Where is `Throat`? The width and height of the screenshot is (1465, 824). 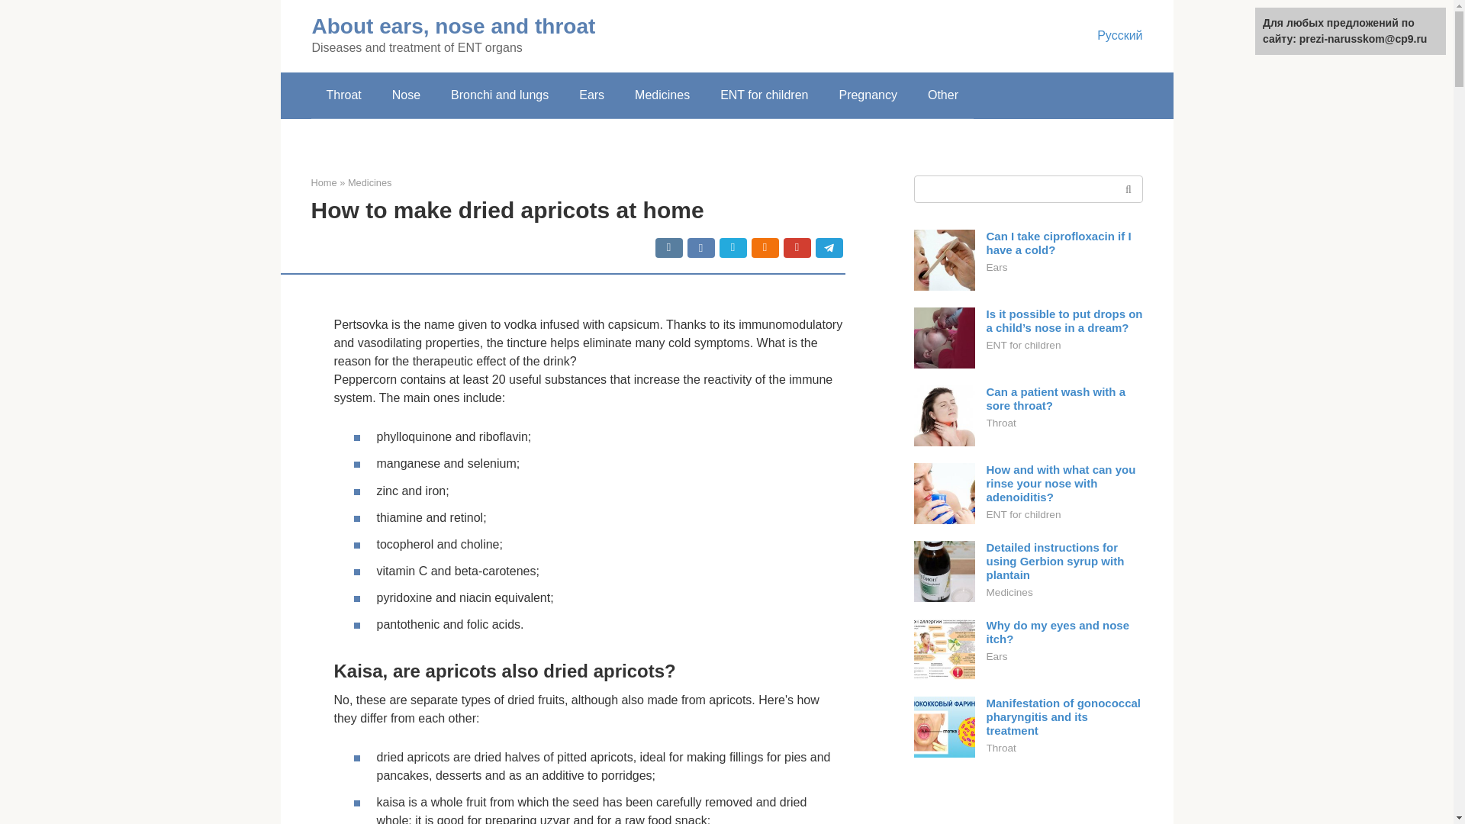 Throat is located at coordinates (343, 95).